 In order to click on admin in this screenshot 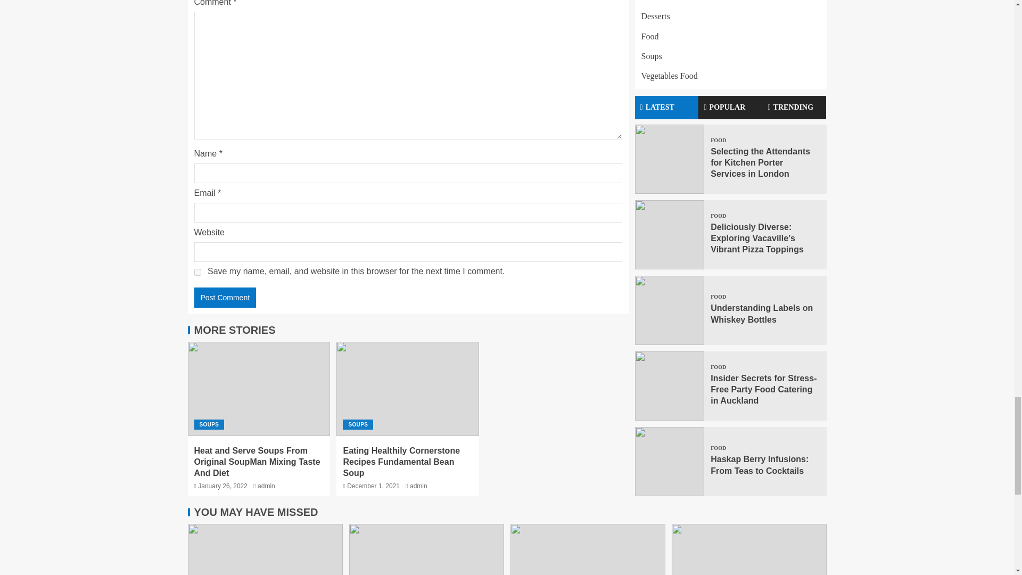, I will do `click(418, 486)`.